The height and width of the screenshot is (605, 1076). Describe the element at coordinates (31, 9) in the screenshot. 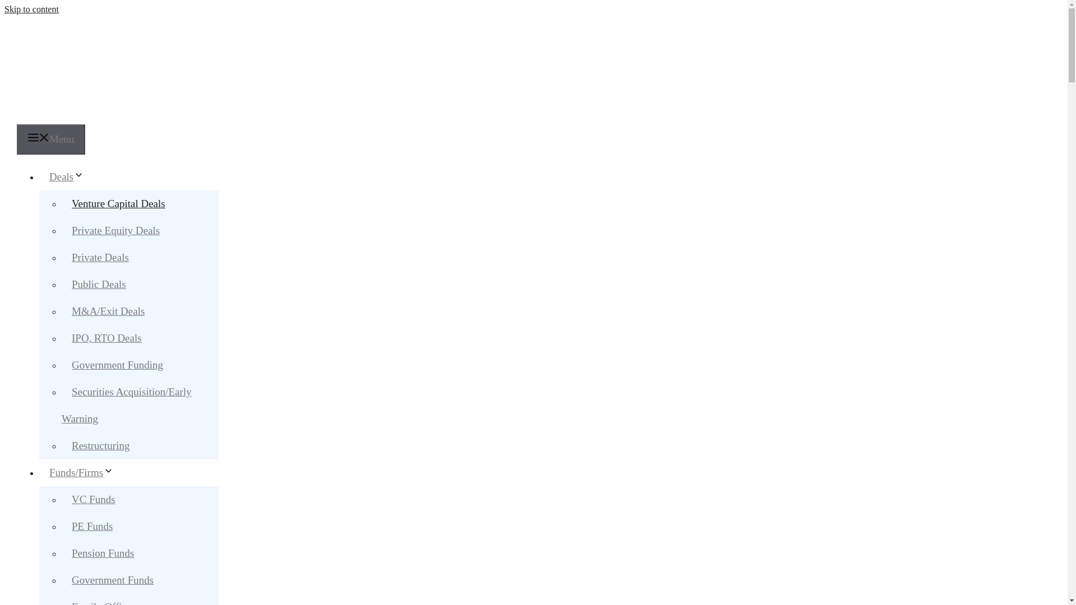

I see `Skip to content` at that location.